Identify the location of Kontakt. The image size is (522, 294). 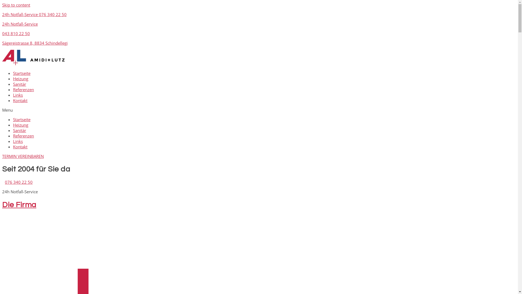
(20, 147).